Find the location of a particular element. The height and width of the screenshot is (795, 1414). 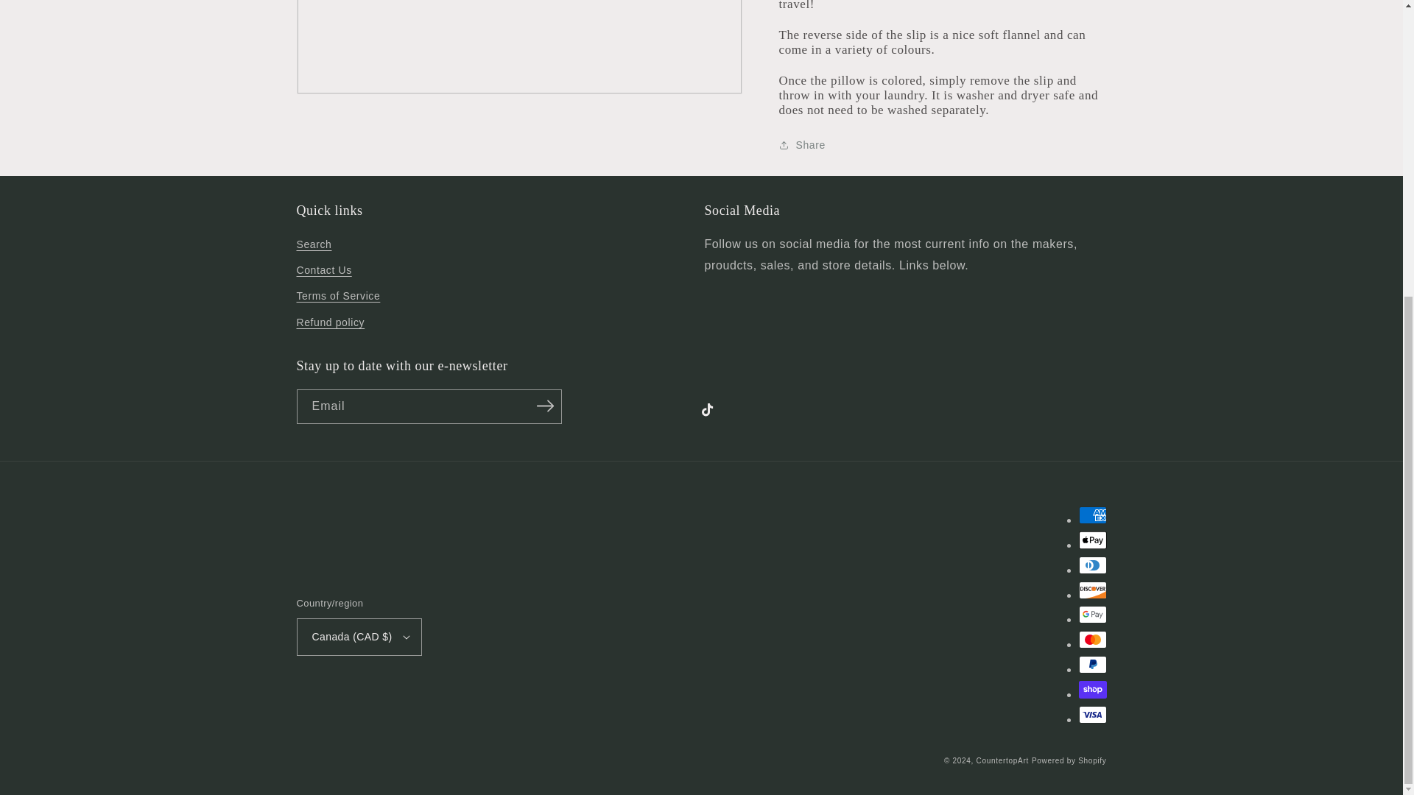

Google Pay is located at coordinates (1091, 614).